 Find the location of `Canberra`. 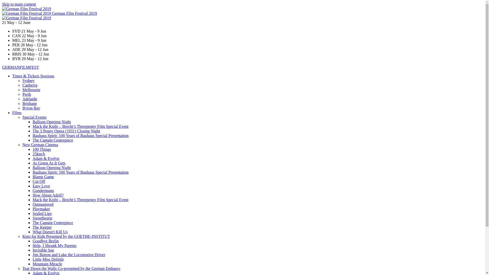

Canberra is located at coordinates (30, 85).